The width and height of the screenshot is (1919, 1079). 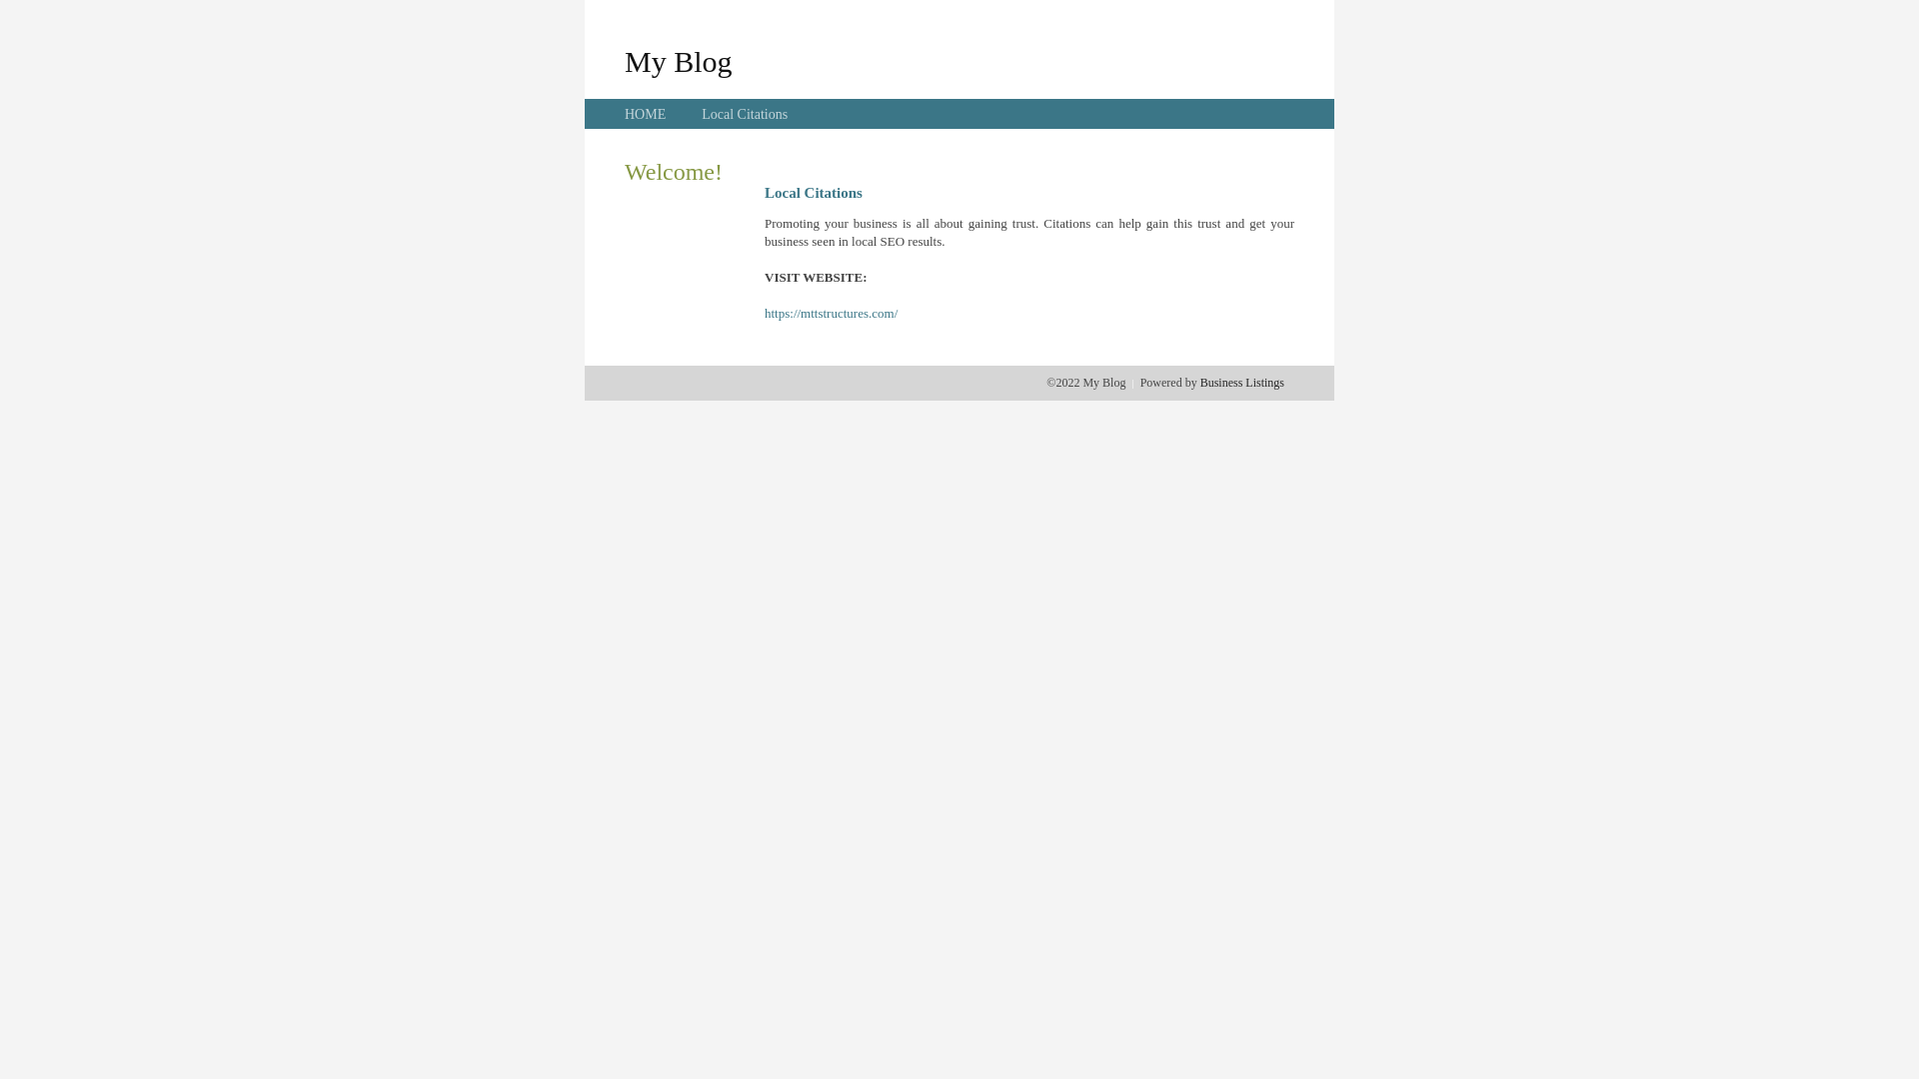 I want to click on HOME, so click(x=646, y=114).